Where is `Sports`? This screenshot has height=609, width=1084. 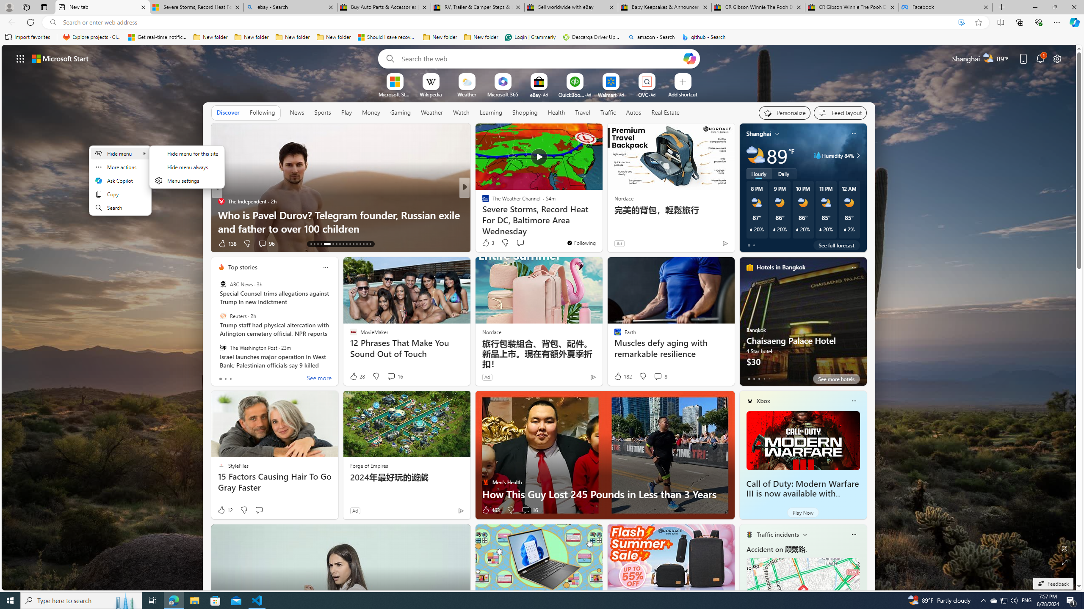
Sports is located at coordinates (322, 112).